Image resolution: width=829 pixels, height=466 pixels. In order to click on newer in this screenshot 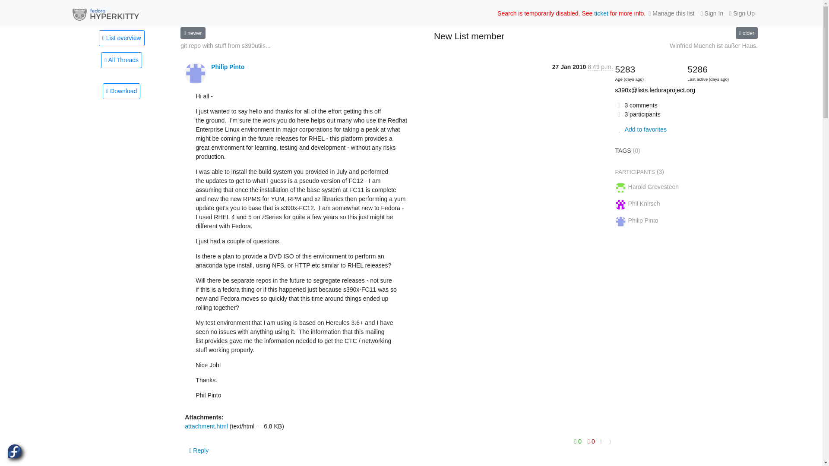, I will do `click(193, 33)`.